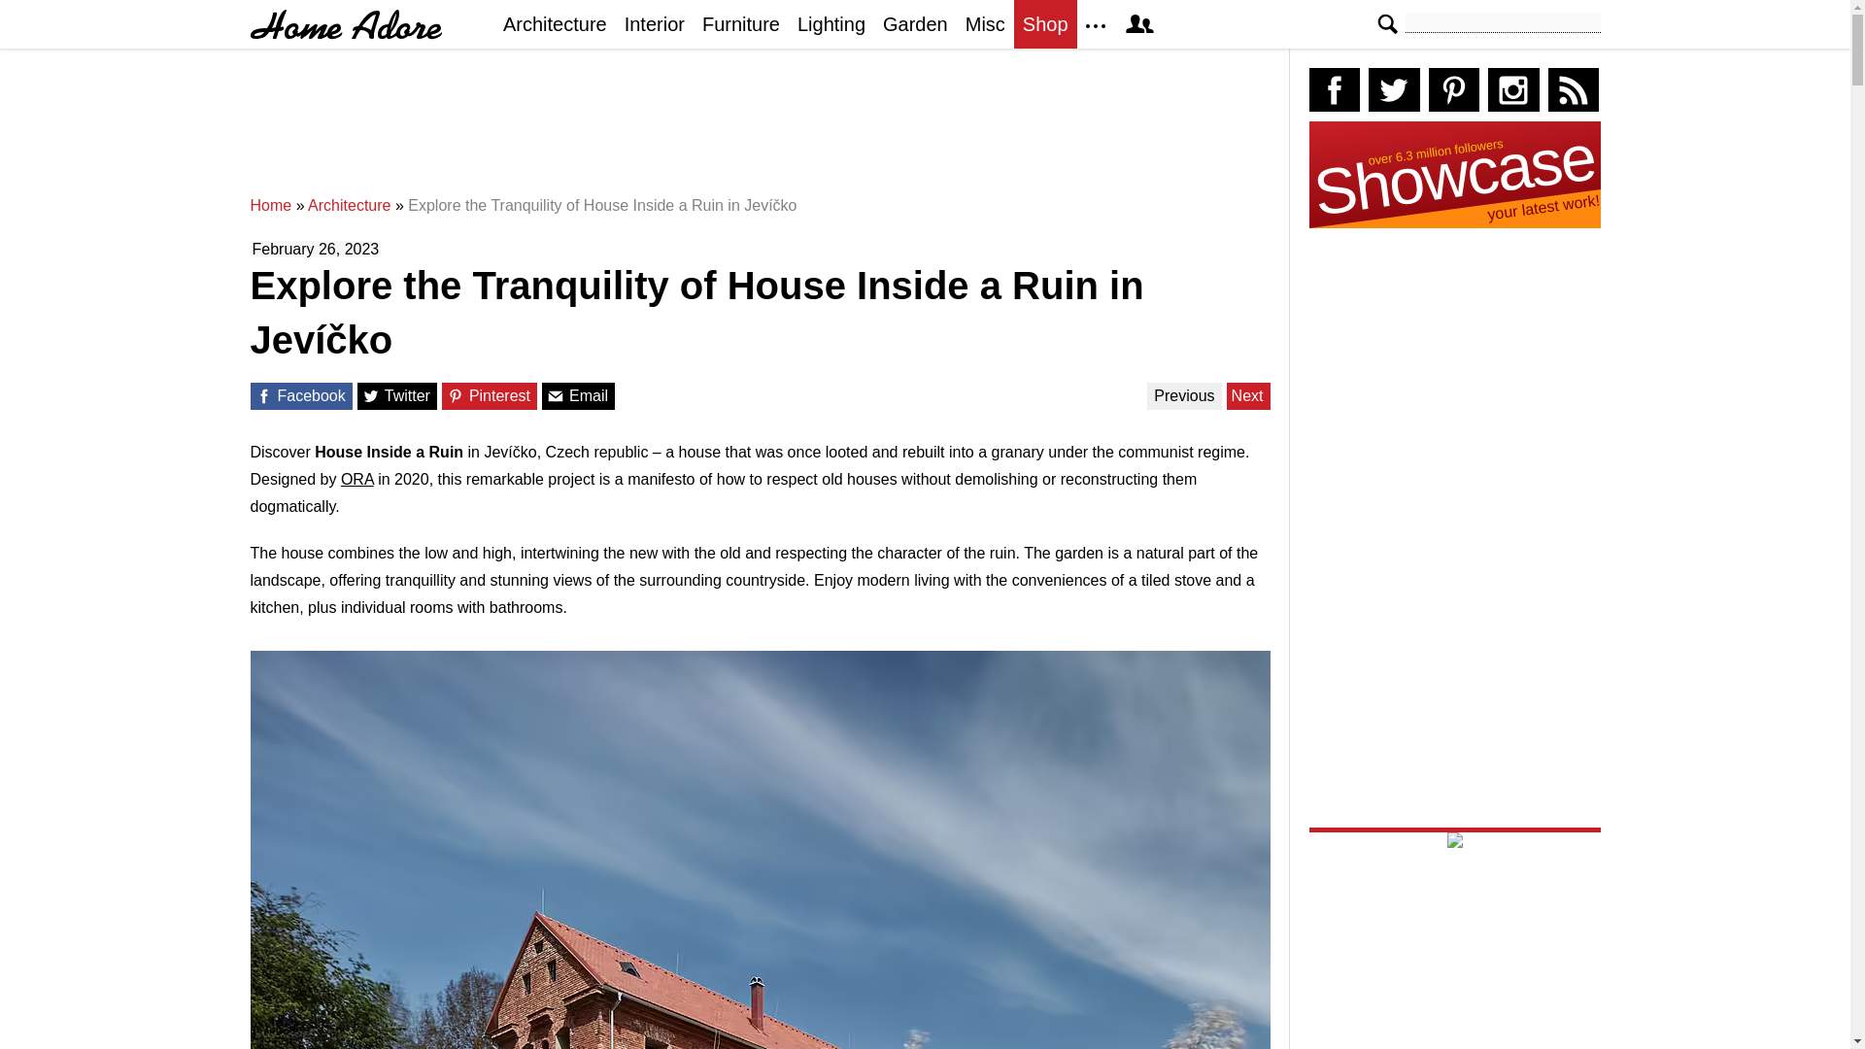 This screenshot has height=1049, width=1865. I want to click on Member Area, so click(1138, 23).